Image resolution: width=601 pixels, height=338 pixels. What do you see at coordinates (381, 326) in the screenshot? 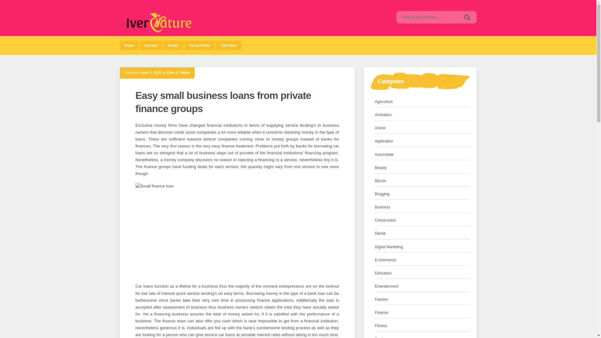
I see `Fitness` at bounding box center [381, 326].